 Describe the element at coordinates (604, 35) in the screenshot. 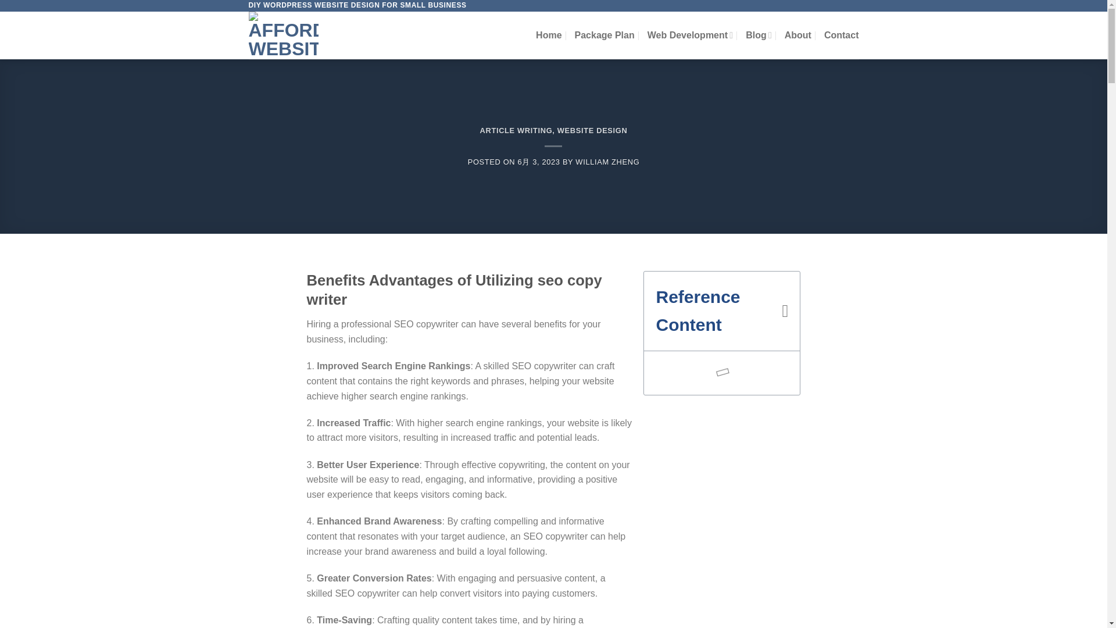

I see `Package Plan` at that location.